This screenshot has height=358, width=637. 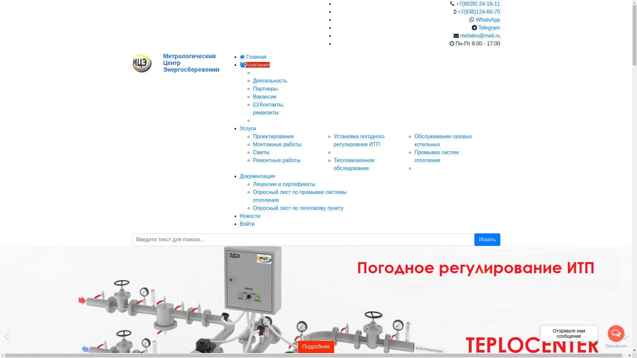 What do you see at coordinates (478, 4) in the screenshot?
I see `+7(8639) 24-18-11` at bounding box center [478, 4].